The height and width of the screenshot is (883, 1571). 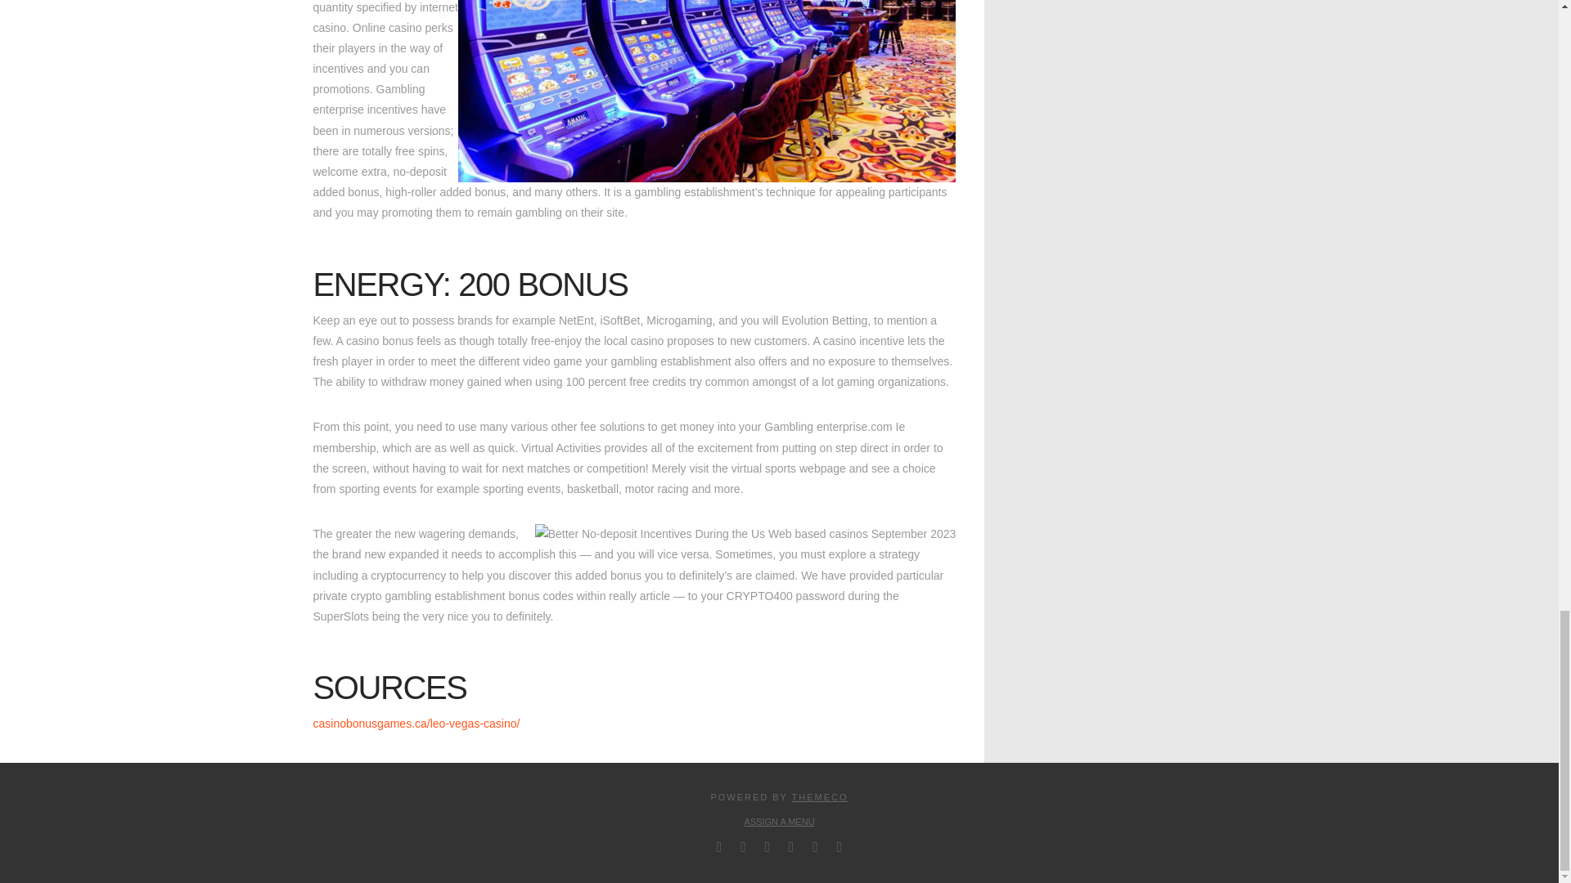 I want to click on ASSIGN A MENU, so click(x=778, y=821).